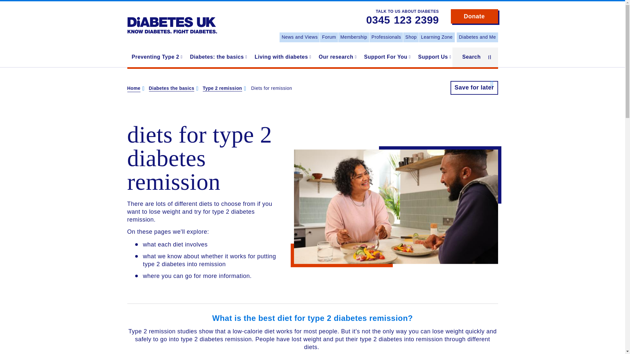  I want to click on Diabetes: the basics, so click(218, 57).